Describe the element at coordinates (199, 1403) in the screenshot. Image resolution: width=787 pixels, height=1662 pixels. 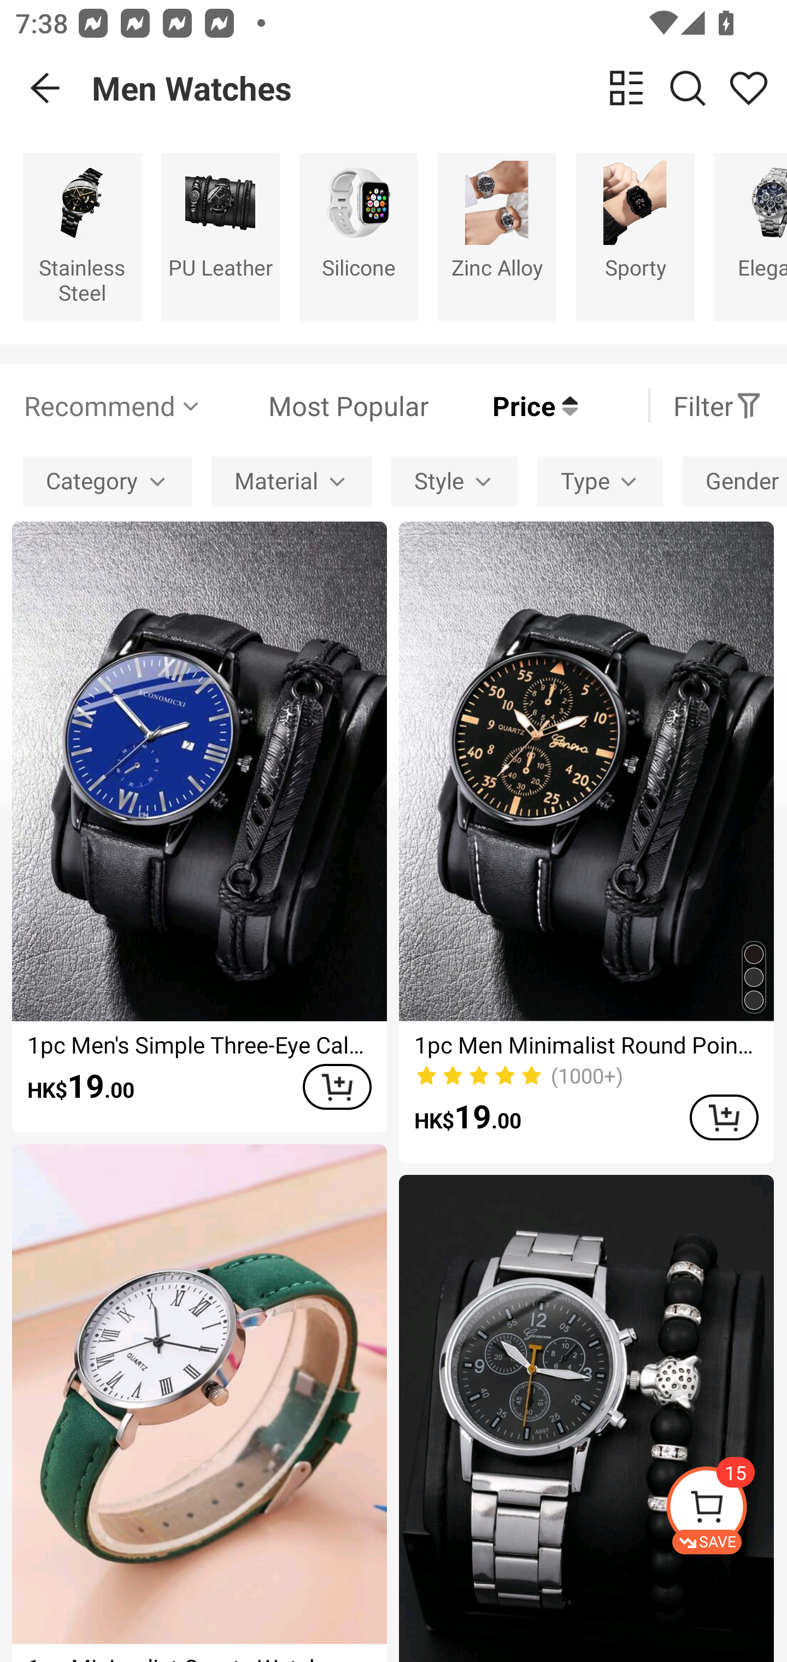
I see `1pc Minimalist Quartz Watch` at that location.